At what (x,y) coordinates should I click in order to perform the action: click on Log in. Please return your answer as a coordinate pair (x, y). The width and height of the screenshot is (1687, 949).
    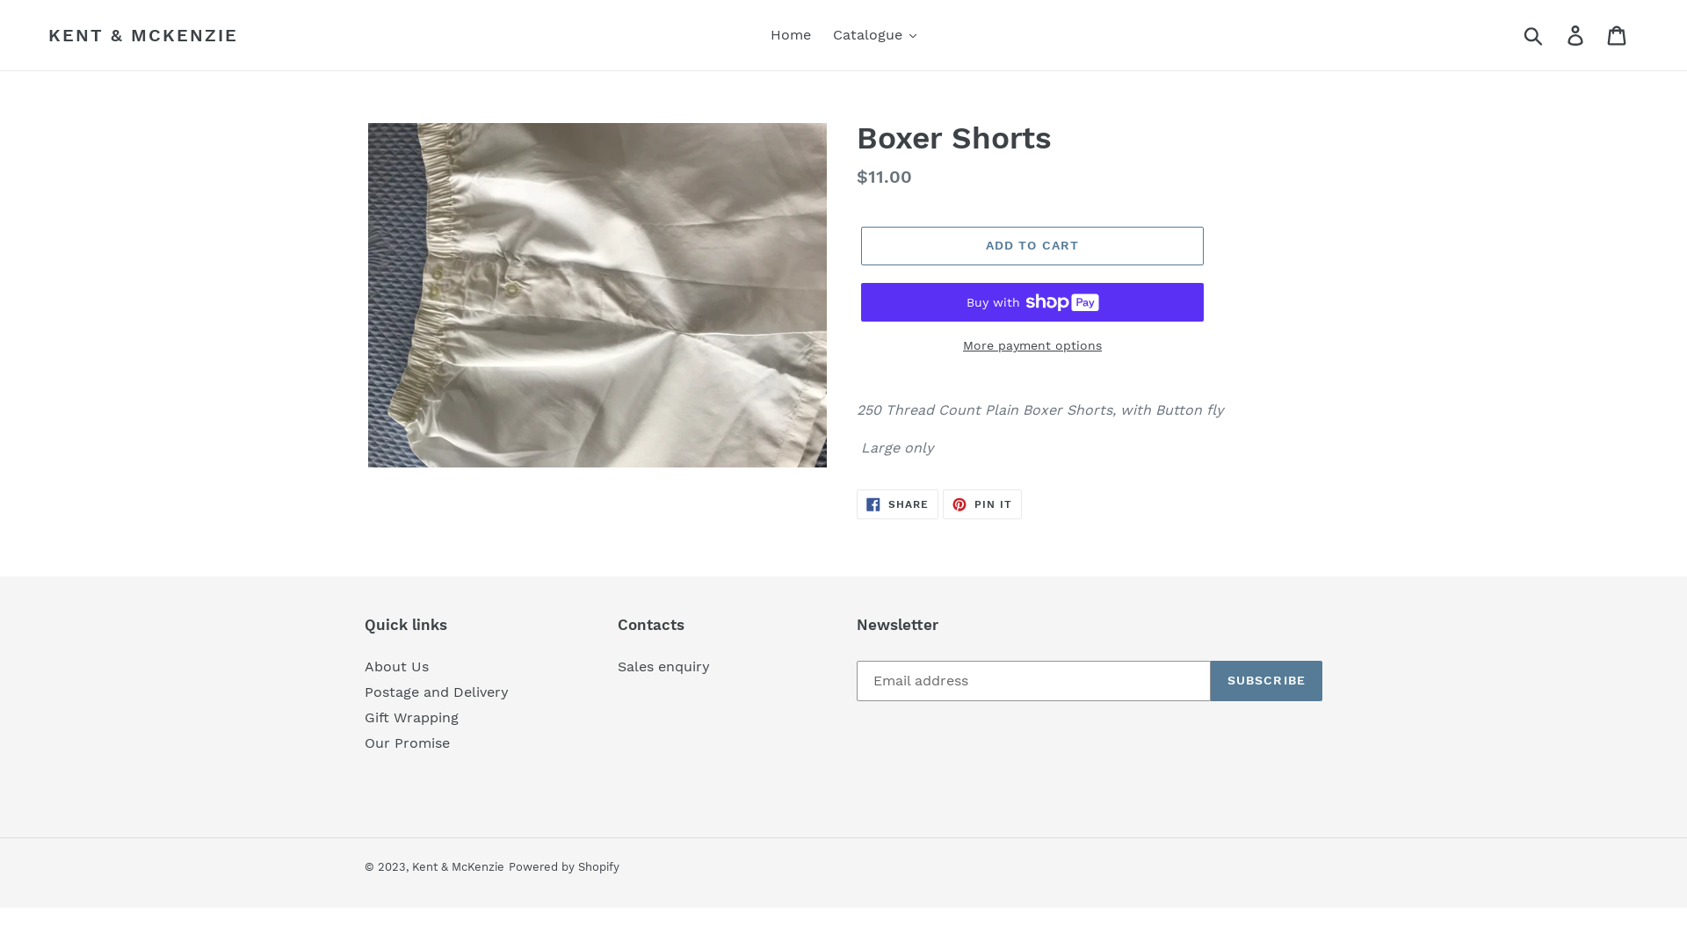
    Looking at the image, I should click on (1576, 35).